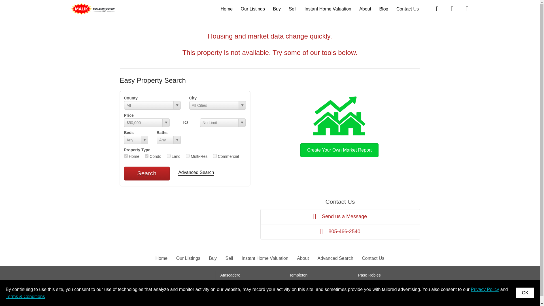  Describe the element at coordinates (126, 156) in the screenshot. I see `res` at that location.